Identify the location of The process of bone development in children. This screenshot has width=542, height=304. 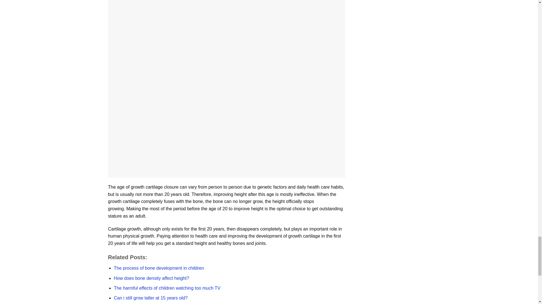
(159, 268).